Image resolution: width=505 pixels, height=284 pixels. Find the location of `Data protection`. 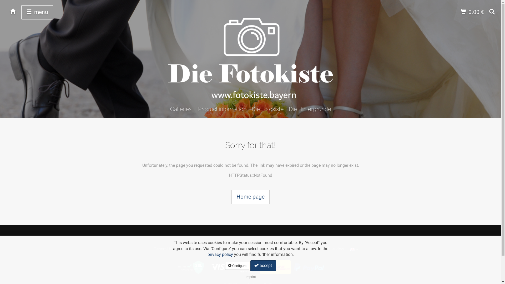

Data protection is located at coordinates (237, 249).